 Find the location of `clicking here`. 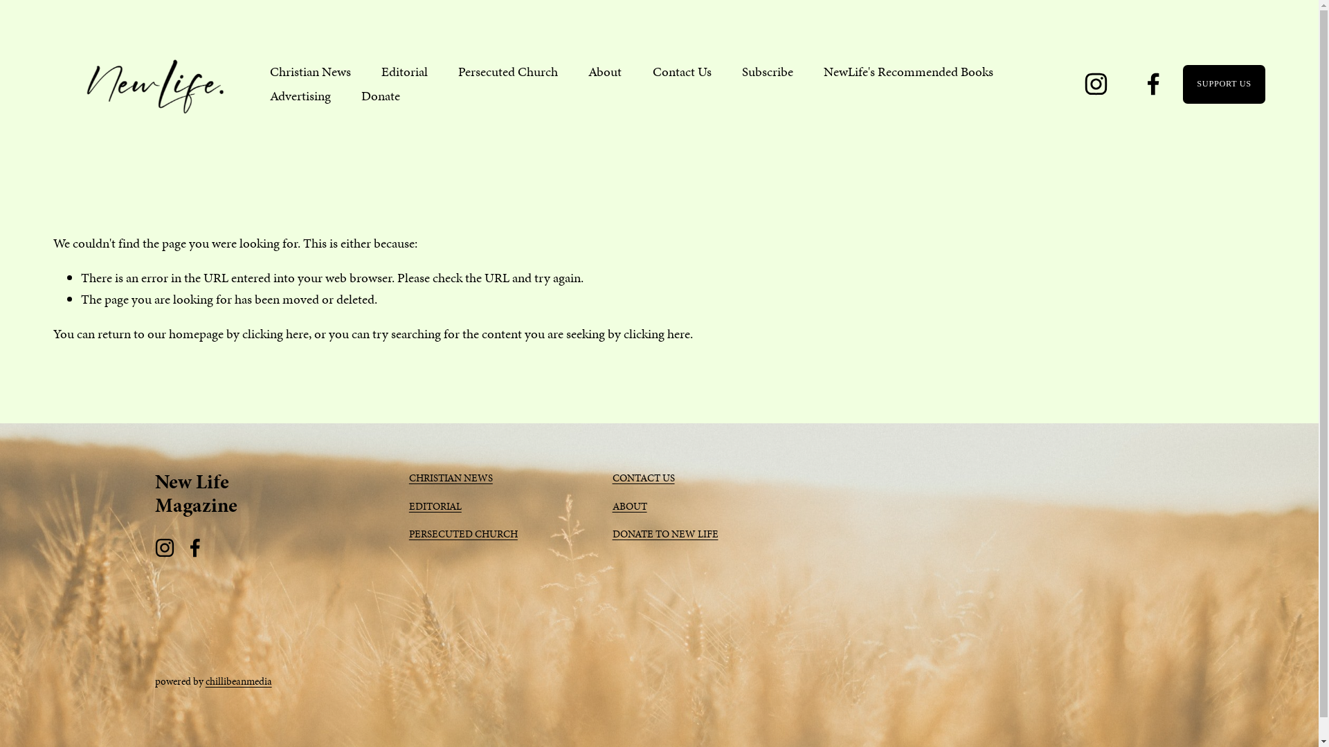

clicking here is located at coordinates (657, 333).